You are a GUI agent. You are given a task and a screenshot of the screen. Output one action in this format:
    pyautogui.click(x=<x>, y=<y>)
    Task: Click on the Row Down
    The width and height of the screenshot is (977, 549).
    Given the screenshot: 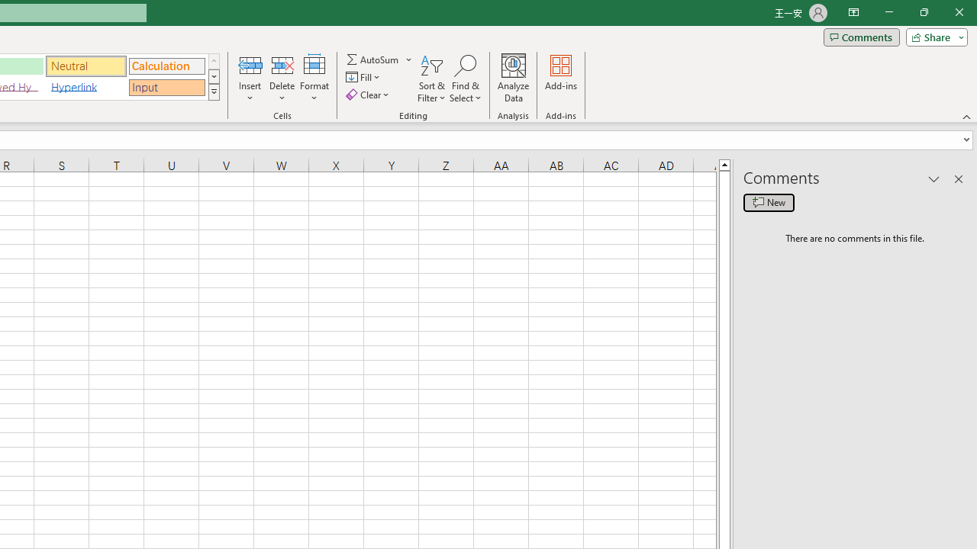 What is the action you would take?
    pyautogui.click(x=214, y=76)
    